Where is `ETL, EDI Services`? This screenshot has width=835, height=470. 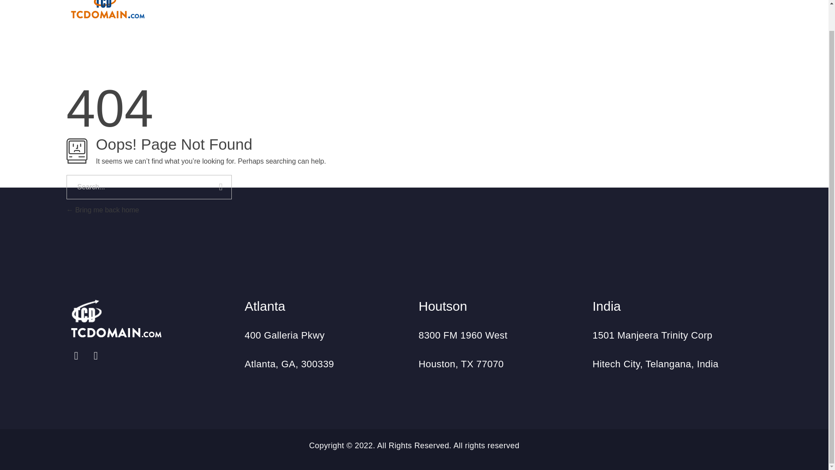 ETL, EDI Services is located at coordinates (513, 4).